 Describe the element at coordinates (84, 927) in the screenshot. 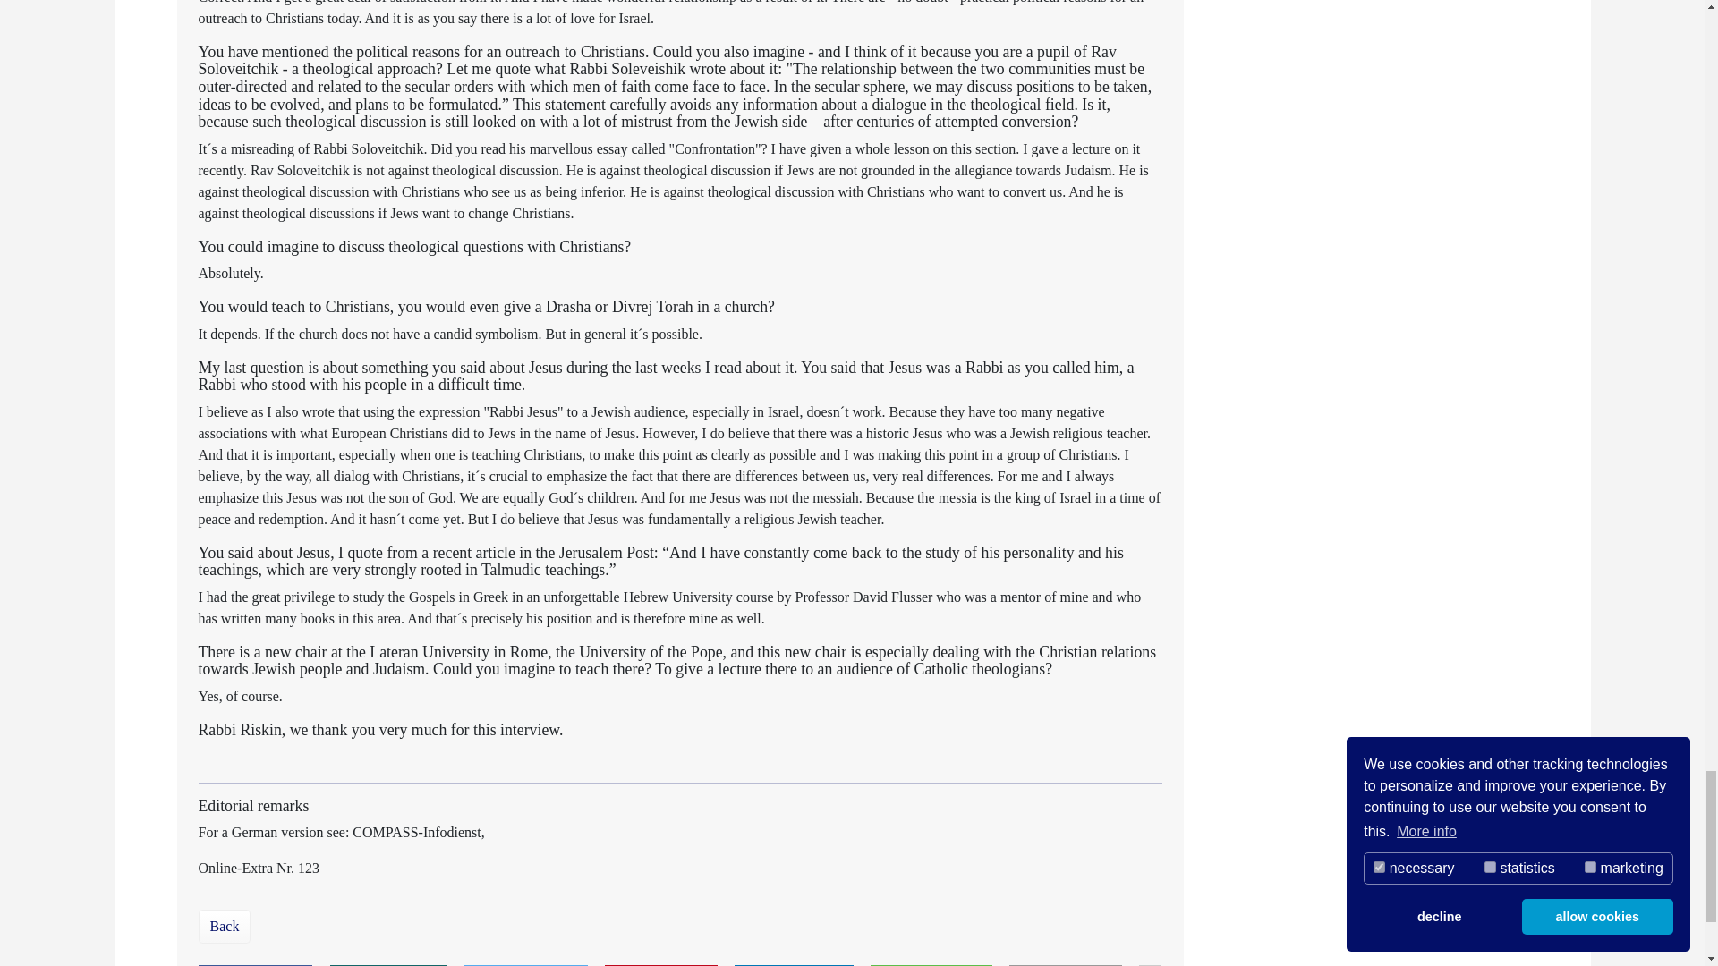

I see `Back` at that location.